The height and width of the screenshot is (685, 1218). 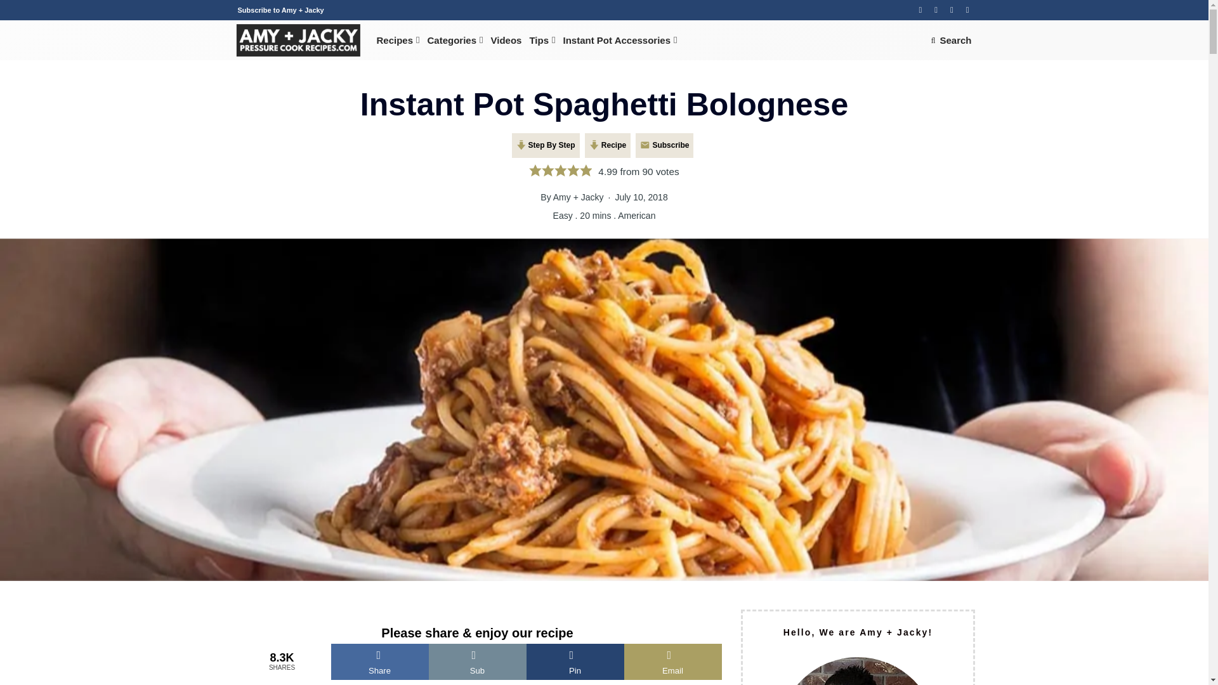 I want to click on Share, so click(x=379, y=662).